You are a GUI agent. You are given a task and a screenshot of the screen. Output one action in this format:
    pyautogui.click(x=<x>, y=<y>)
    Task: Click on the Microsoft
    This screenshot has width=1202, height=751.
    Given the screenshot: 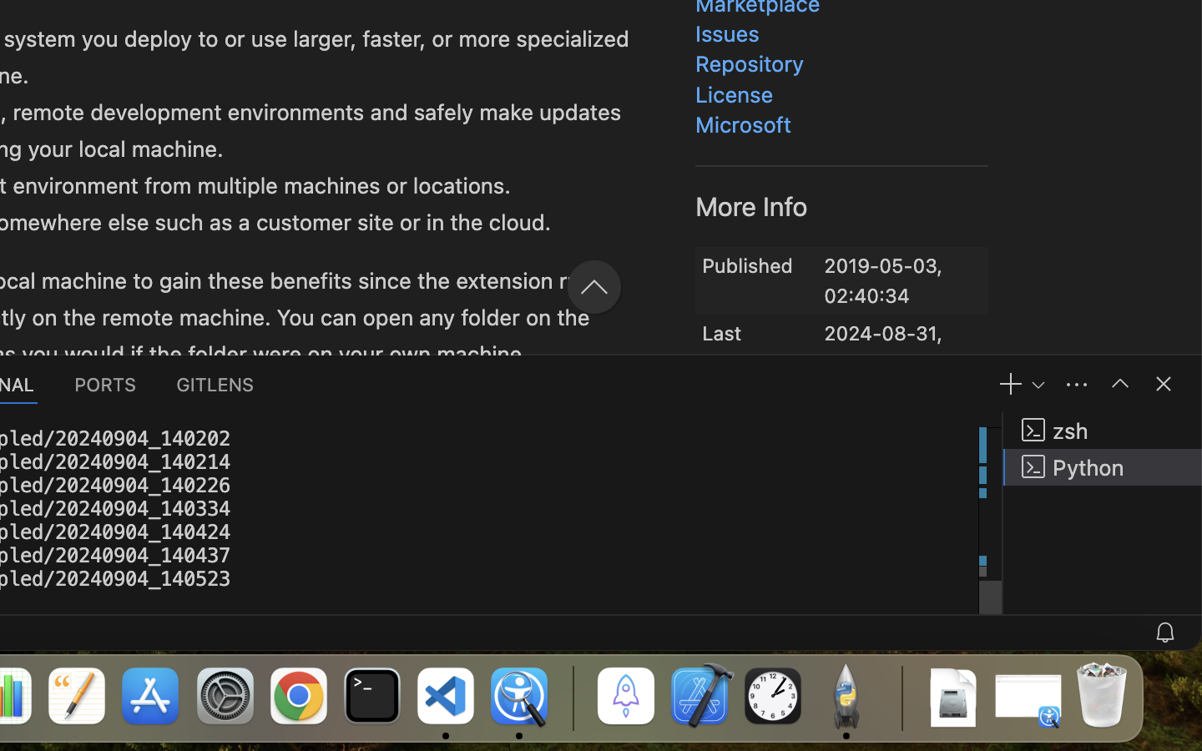 What is the action you would take?
    pyautogui.click(x=745, y=125)
    